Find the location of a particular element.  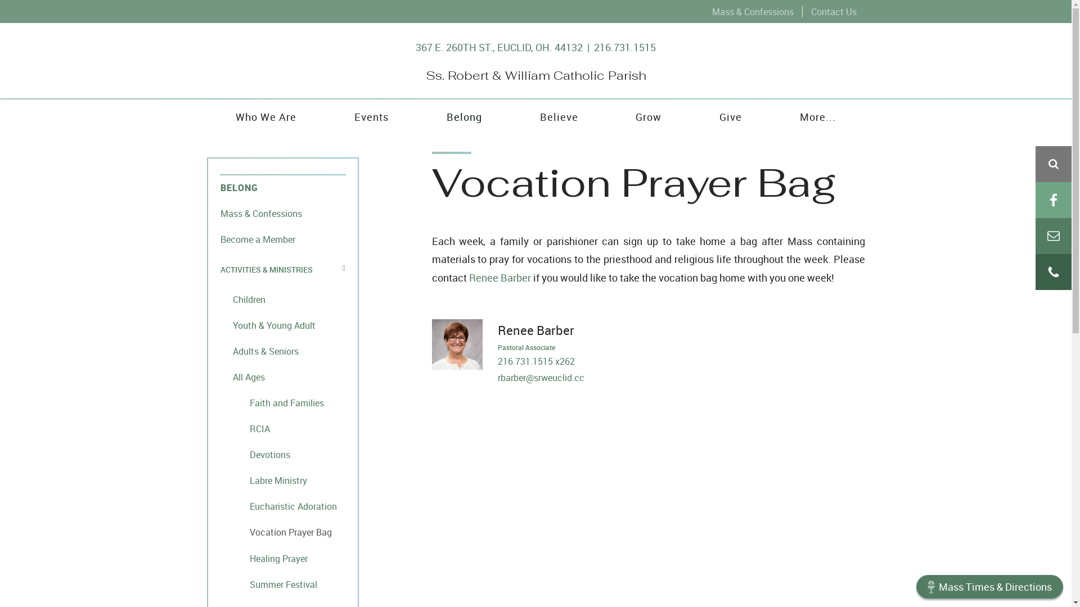

rbarbersrweuclid.cc is located at coordinates (681, 378).